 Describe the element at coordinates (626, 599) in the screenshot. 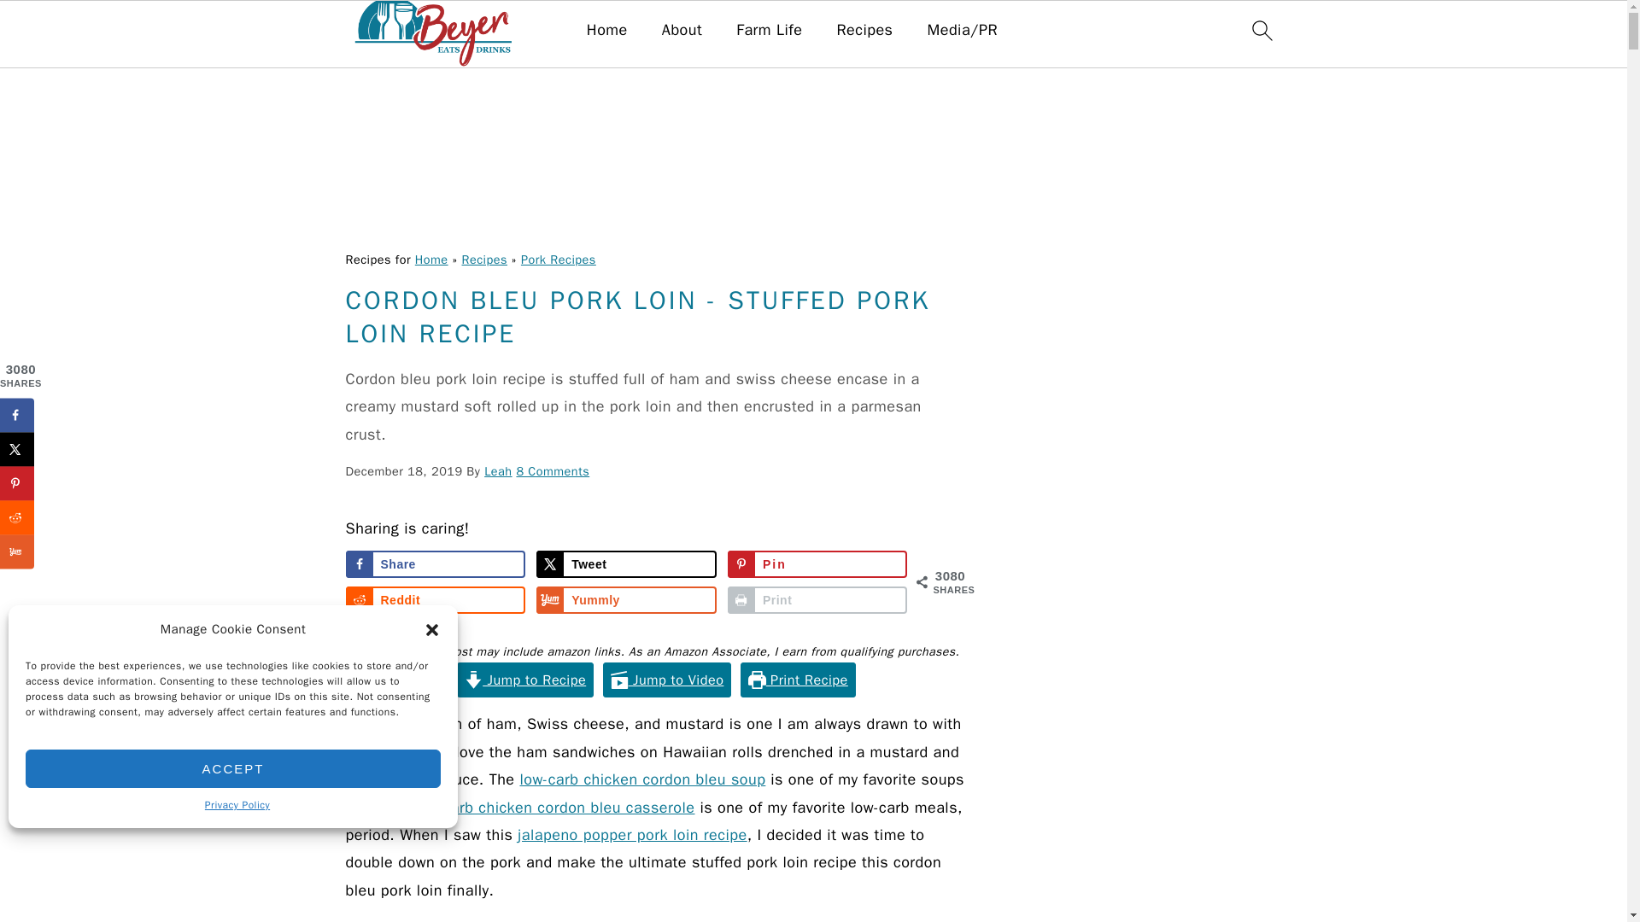

I see `Share on Yummly` at that location.